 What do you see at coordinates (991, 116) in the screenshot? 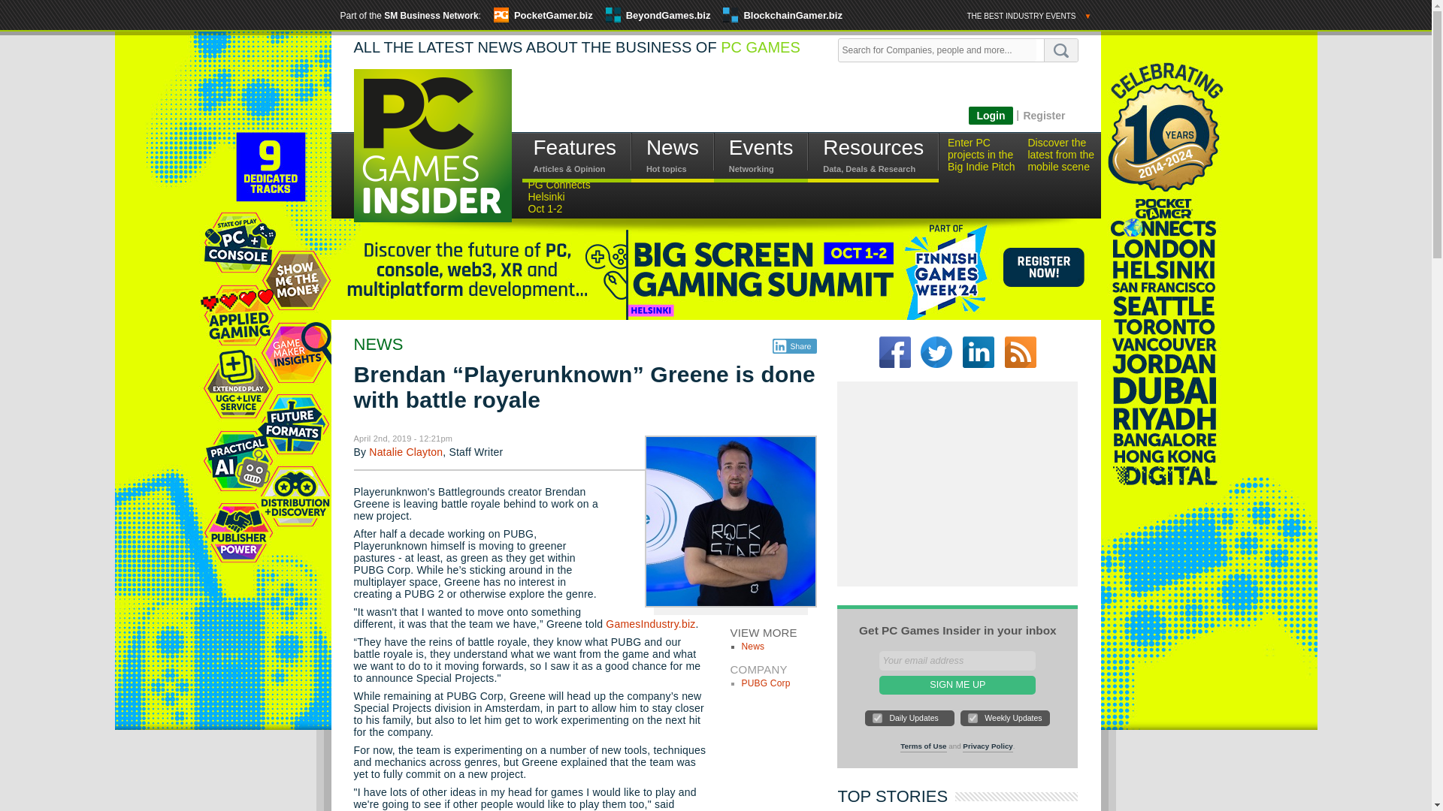
I see `Login` at bounding box center [991, 116].